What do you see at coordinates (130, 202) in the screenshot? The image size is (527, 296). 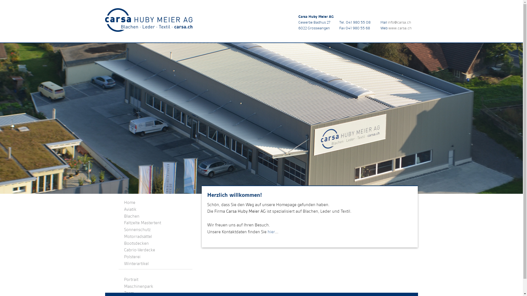 I see `Home` at bounding box center [130, 202].